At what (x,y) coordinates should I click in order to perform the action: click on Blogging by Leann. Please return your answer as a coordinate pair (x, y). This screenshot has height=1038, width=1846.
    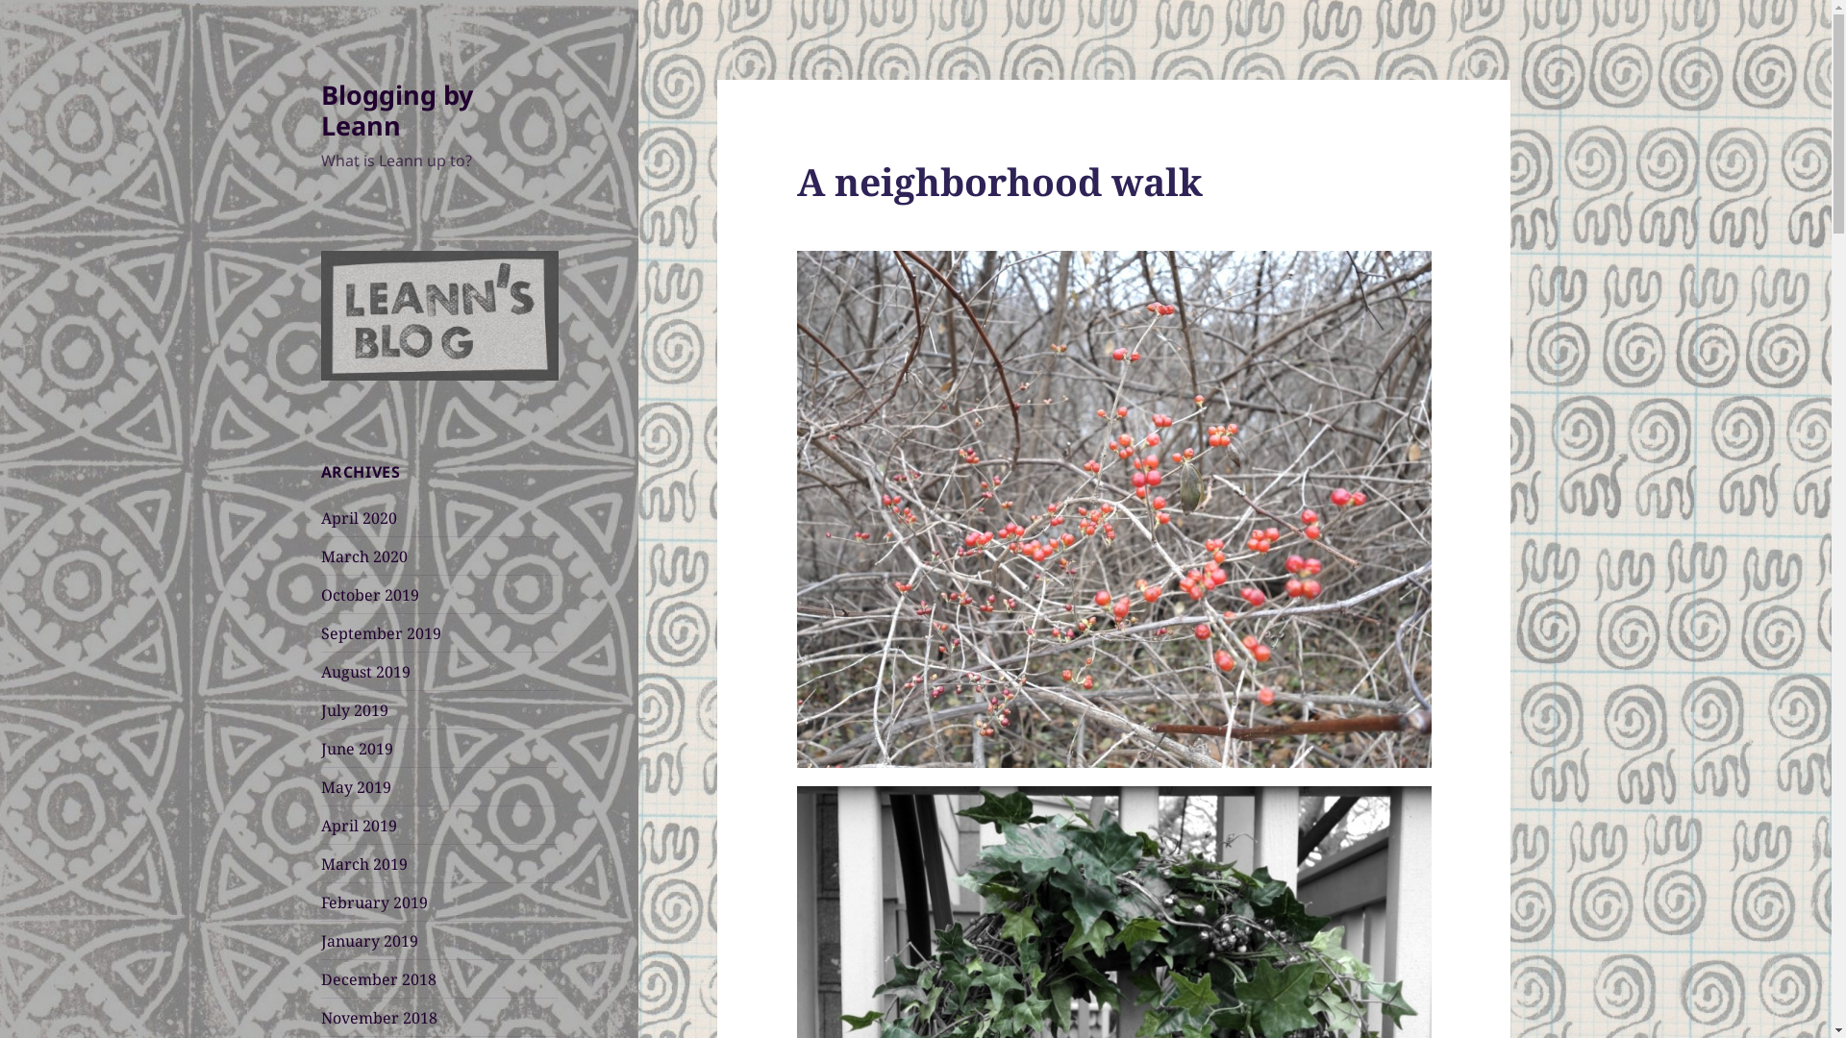
    Looking at the image, I should click on (396, 110).